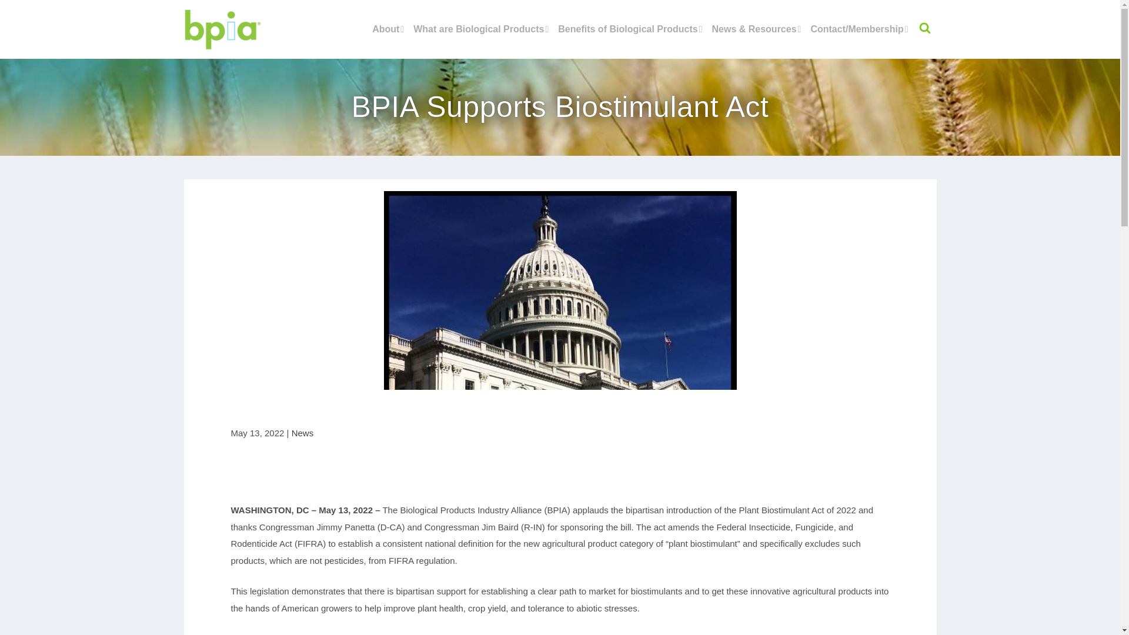 This screenshot has height=635, width=1129. I want to click on What are Biological Products, so click(481, 40).